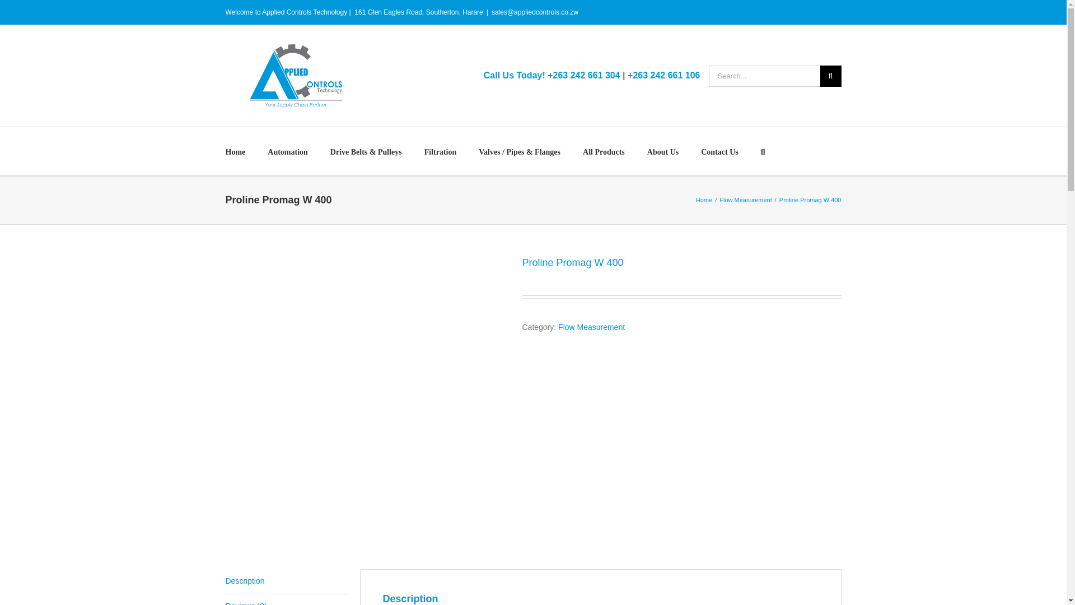 The height and width of the screenshot is (605, 1075). I want to click on Flow Measurement, so click(591, 327).